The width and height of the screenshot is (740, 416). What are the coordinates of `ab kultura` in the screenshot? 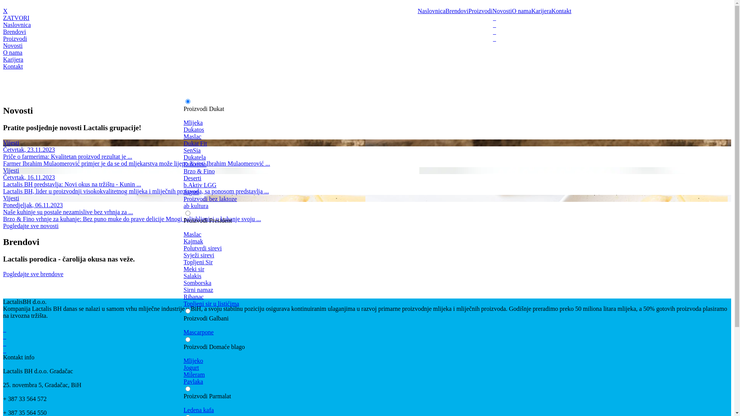 It's located at (357, 206).